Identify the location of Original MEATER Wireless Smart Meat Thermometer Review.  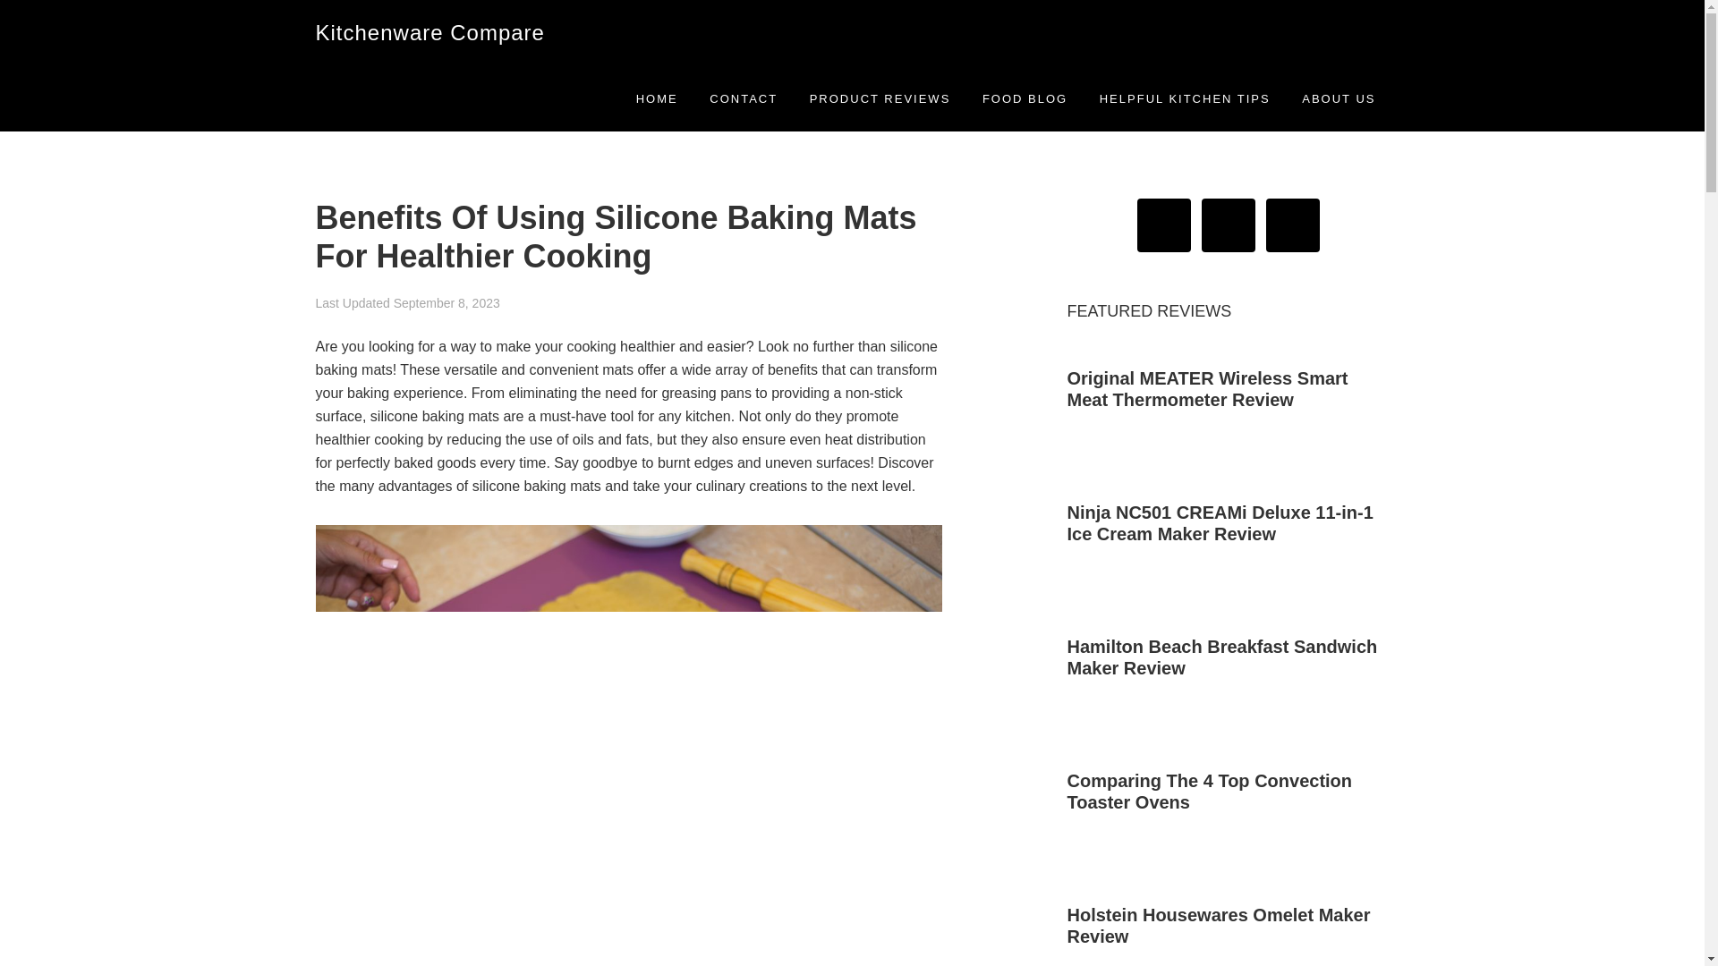
(1206, 388).